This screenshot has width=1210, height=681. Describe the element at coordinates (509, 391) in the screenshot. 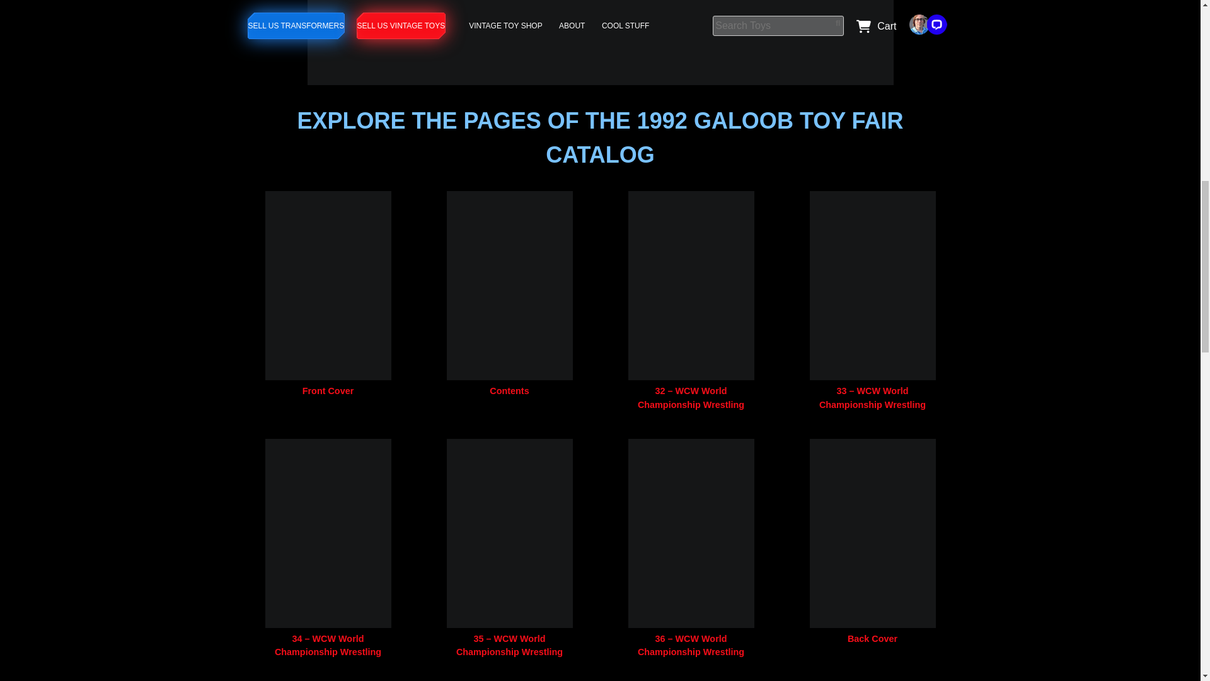

I see `Contents` at that location.